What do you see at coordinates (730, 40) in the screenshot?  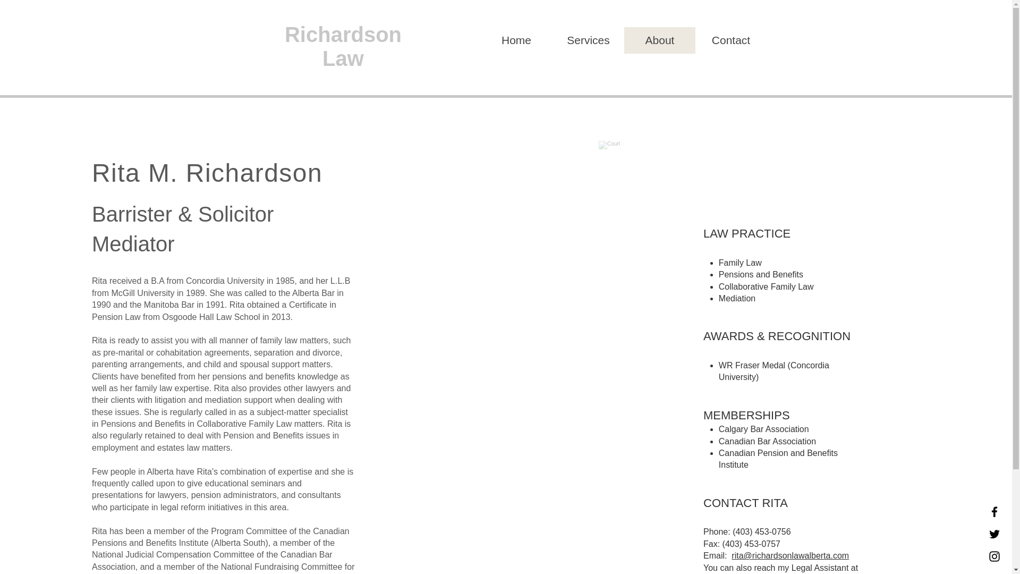 I see `Contact` at bounding box center [730, 40].